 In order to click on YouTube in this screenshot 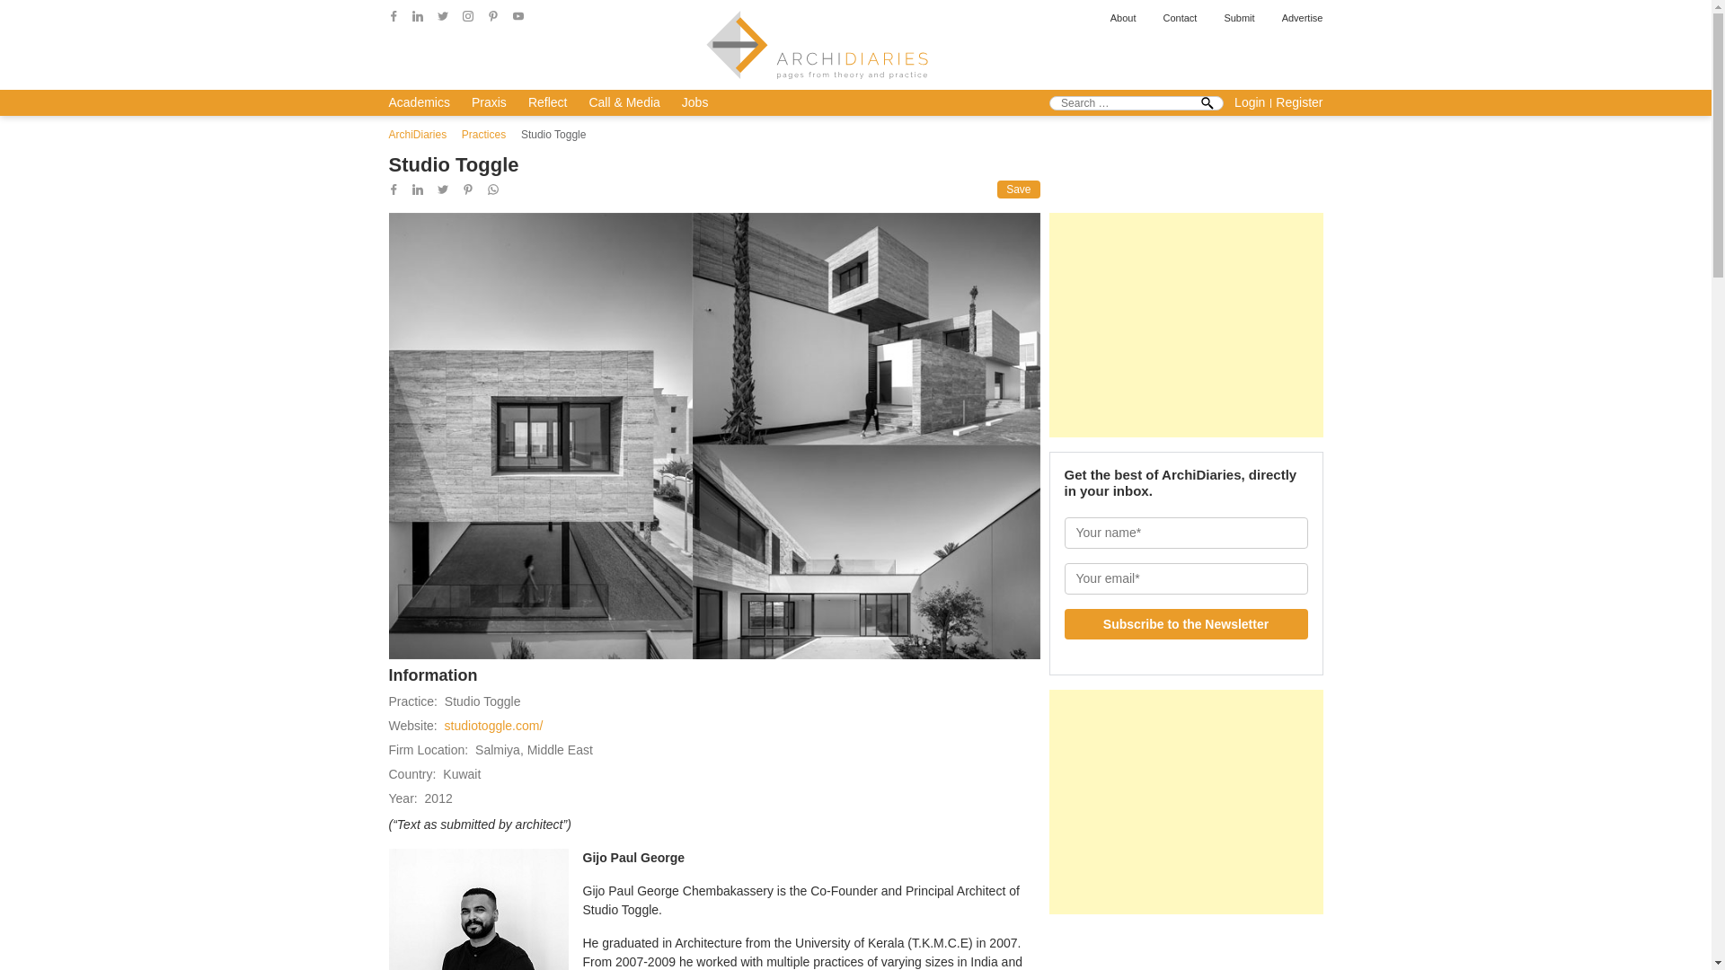, I will do `click(517, 15)`.